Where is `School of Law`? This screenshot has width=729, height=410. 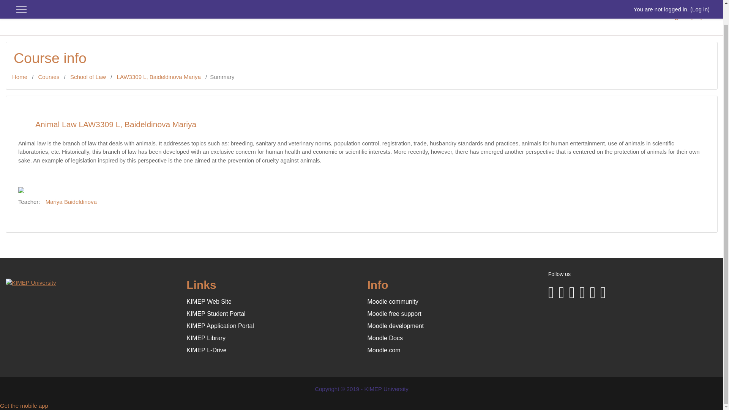 School of Law is located at coordinates (88, 77).